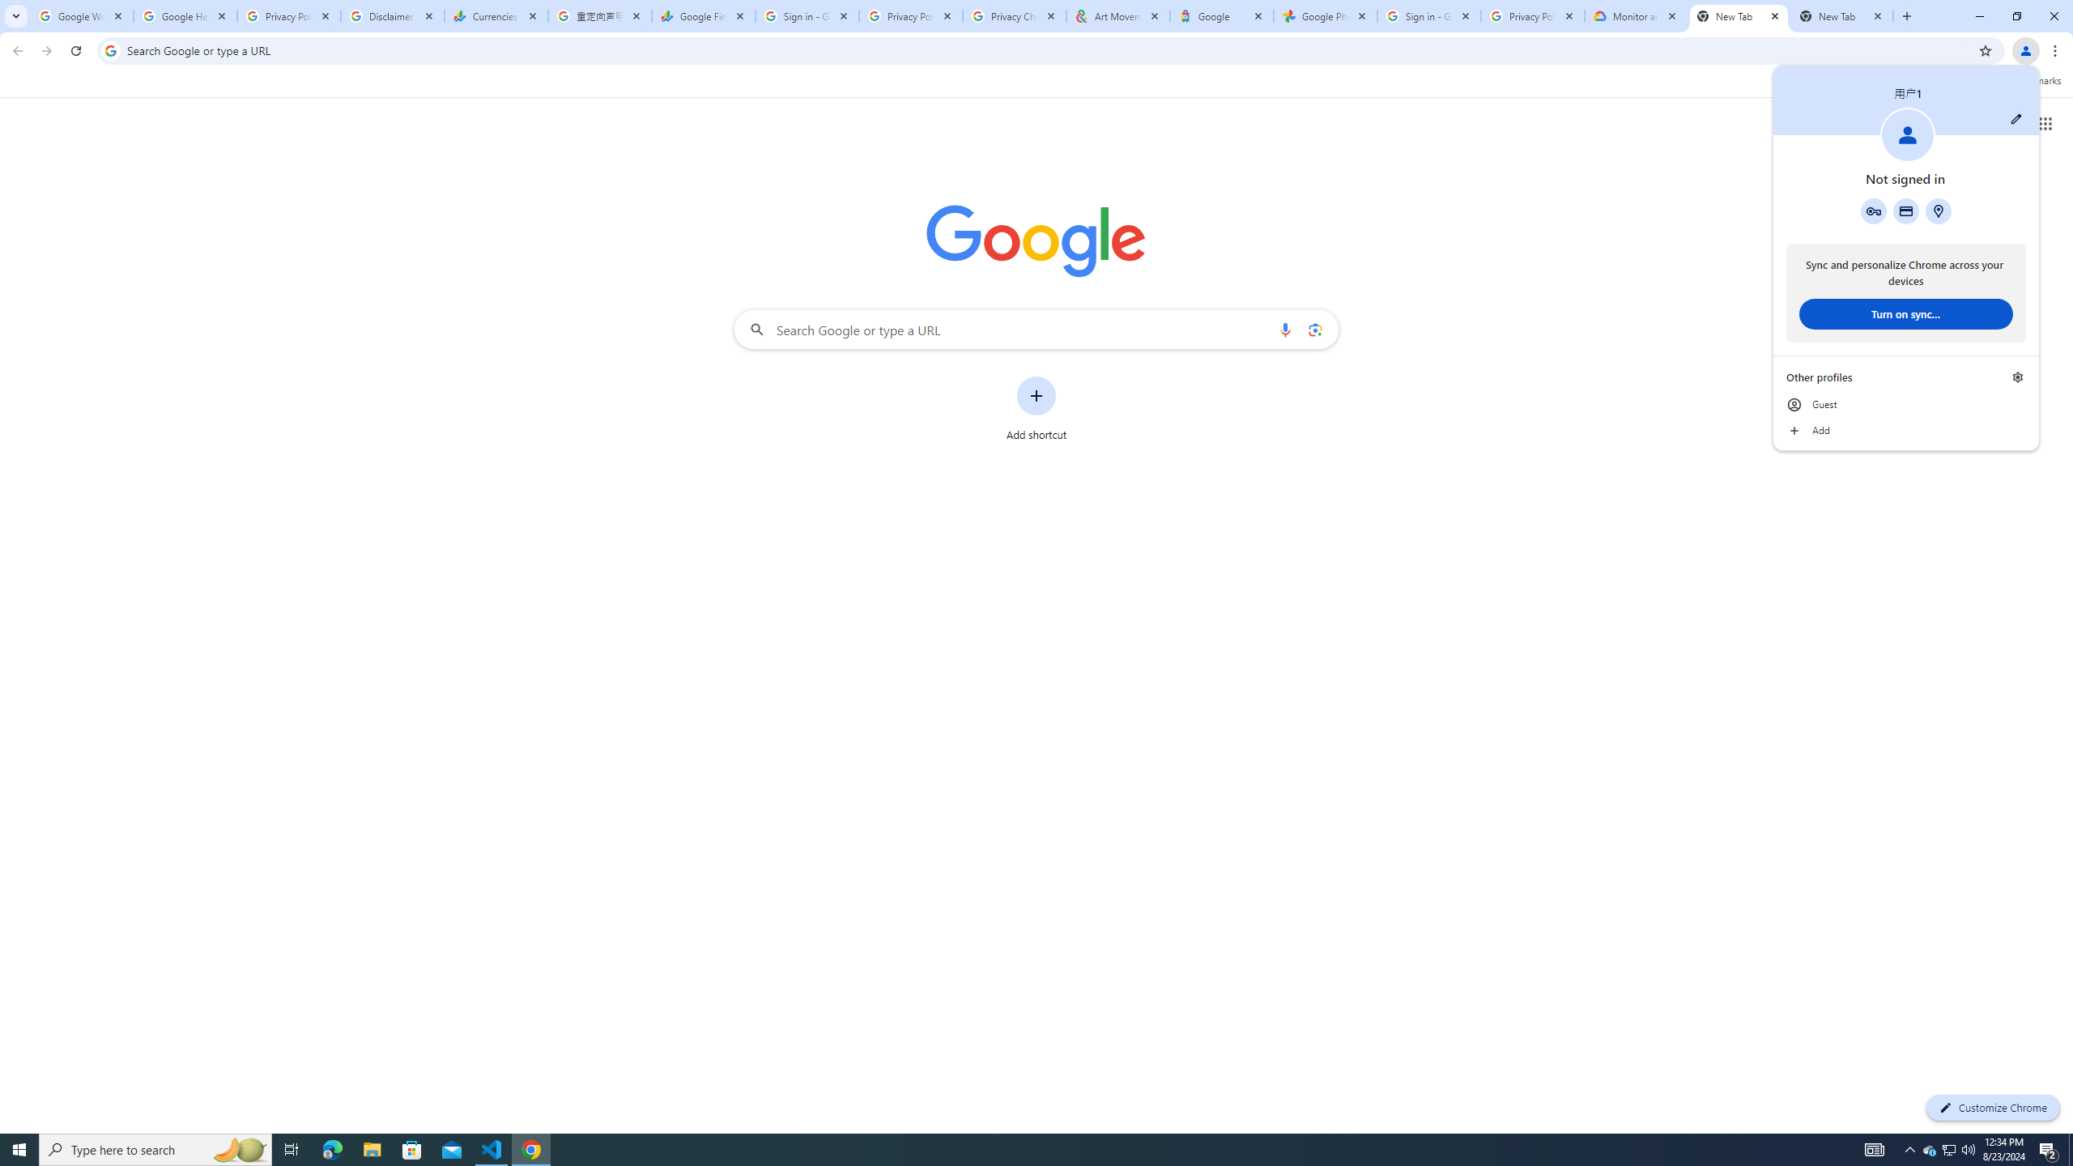 The image size is (2073, 1166). Describe the element at coordinates (1993, 1108) in the screenshot. I see `Customize Chrome` at that location.